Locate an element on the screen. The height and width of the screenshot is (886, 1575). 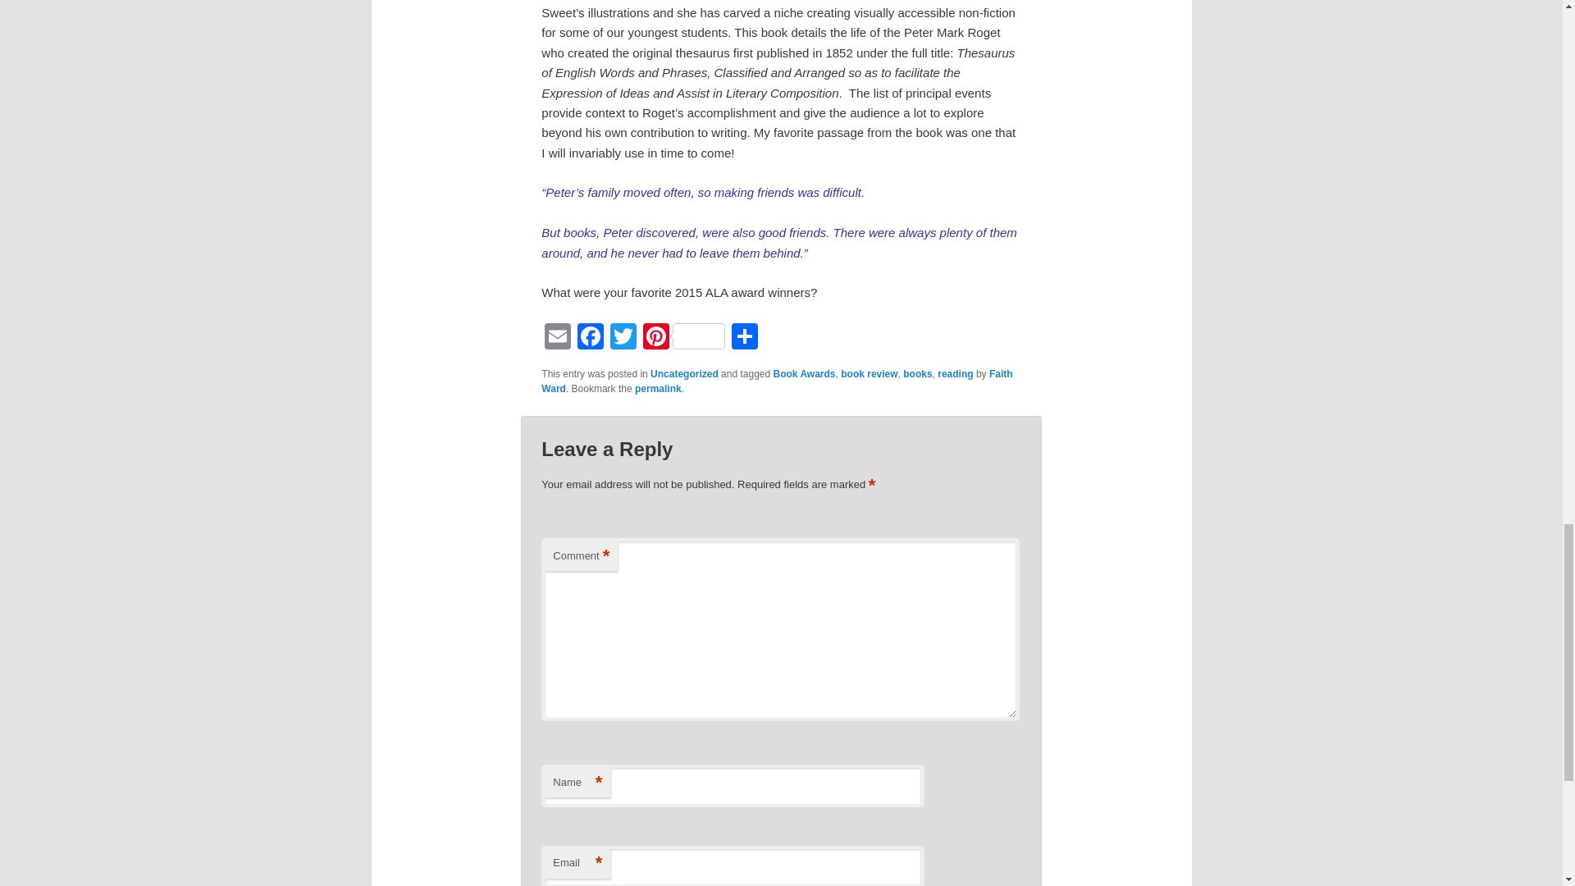
Share is located at coordinates (744, 338).